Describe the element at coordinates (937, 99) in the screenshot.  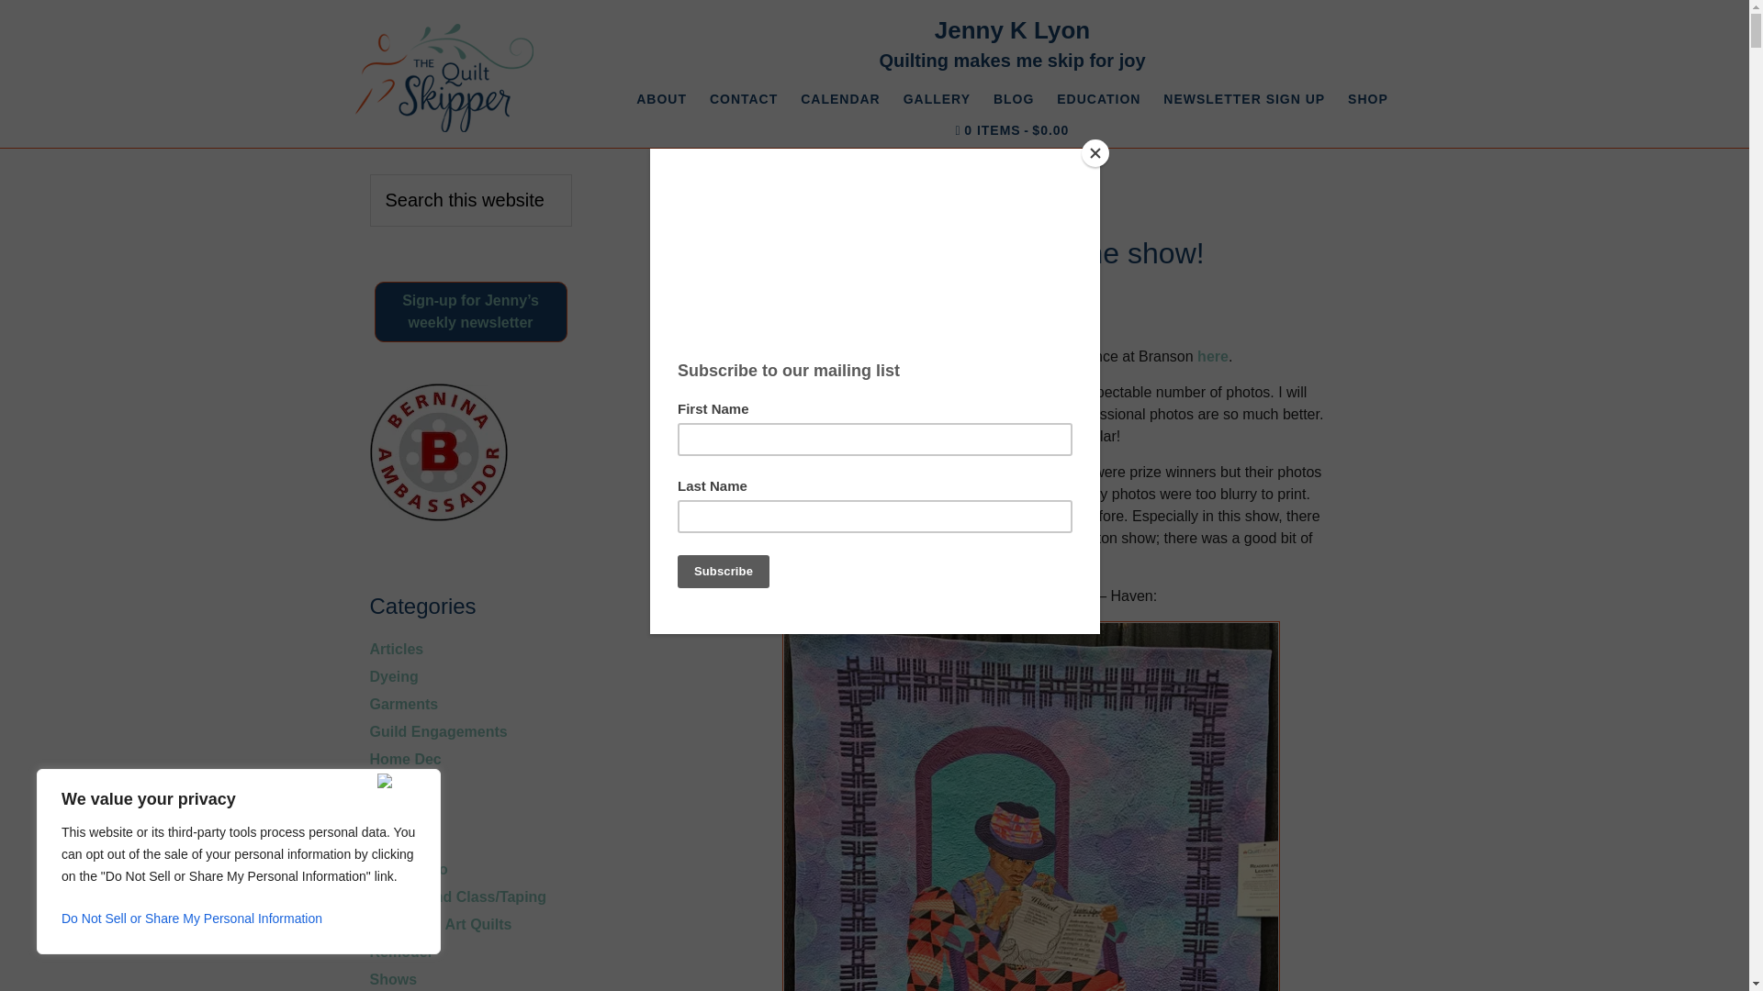
I see `GALLERY` at that location.